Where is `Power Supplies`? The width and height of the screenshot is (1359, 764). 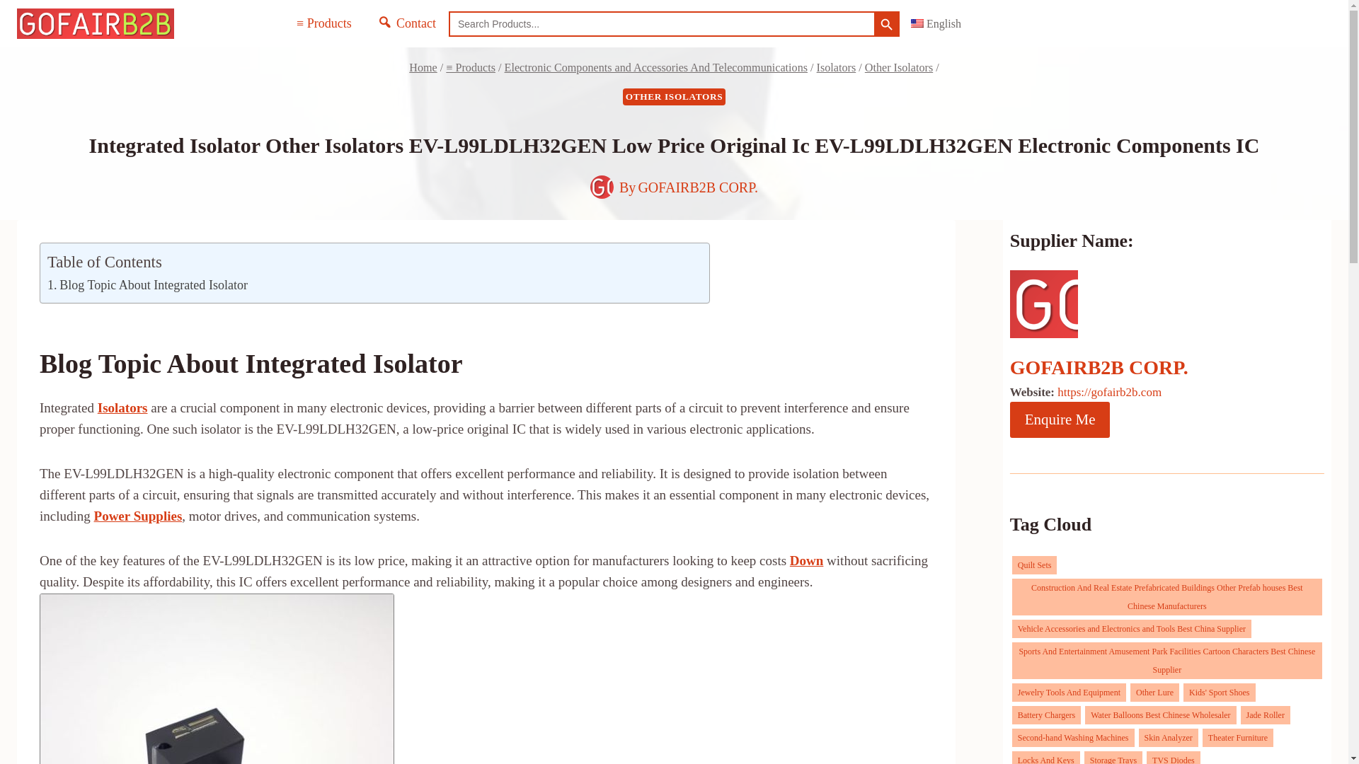 Power Supplies is located at coordinates (137, 516).